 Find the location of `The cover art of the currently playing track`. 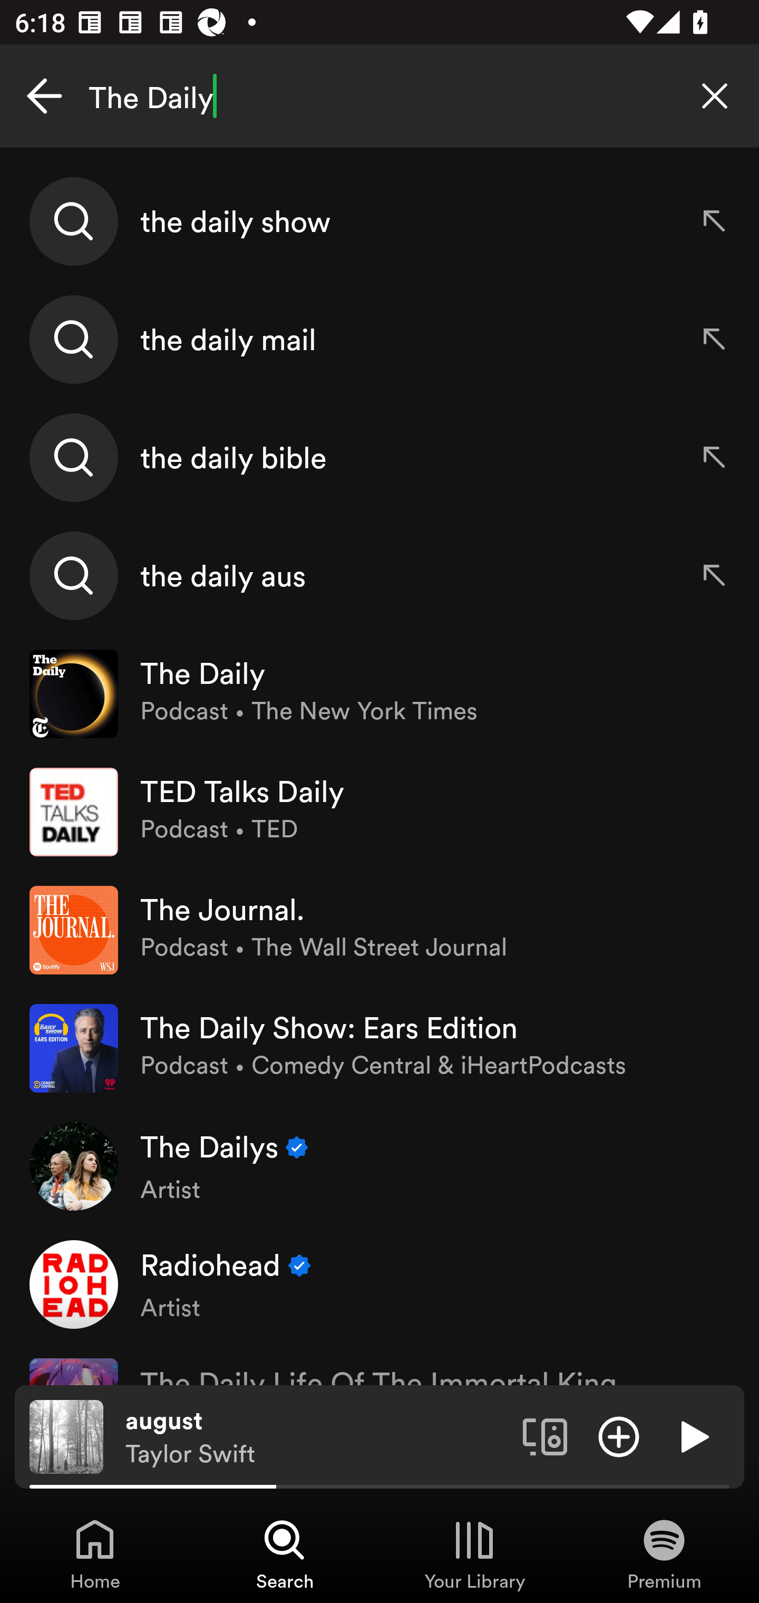

The cover art of the currently playing track is located at coordinates (66, 1436).